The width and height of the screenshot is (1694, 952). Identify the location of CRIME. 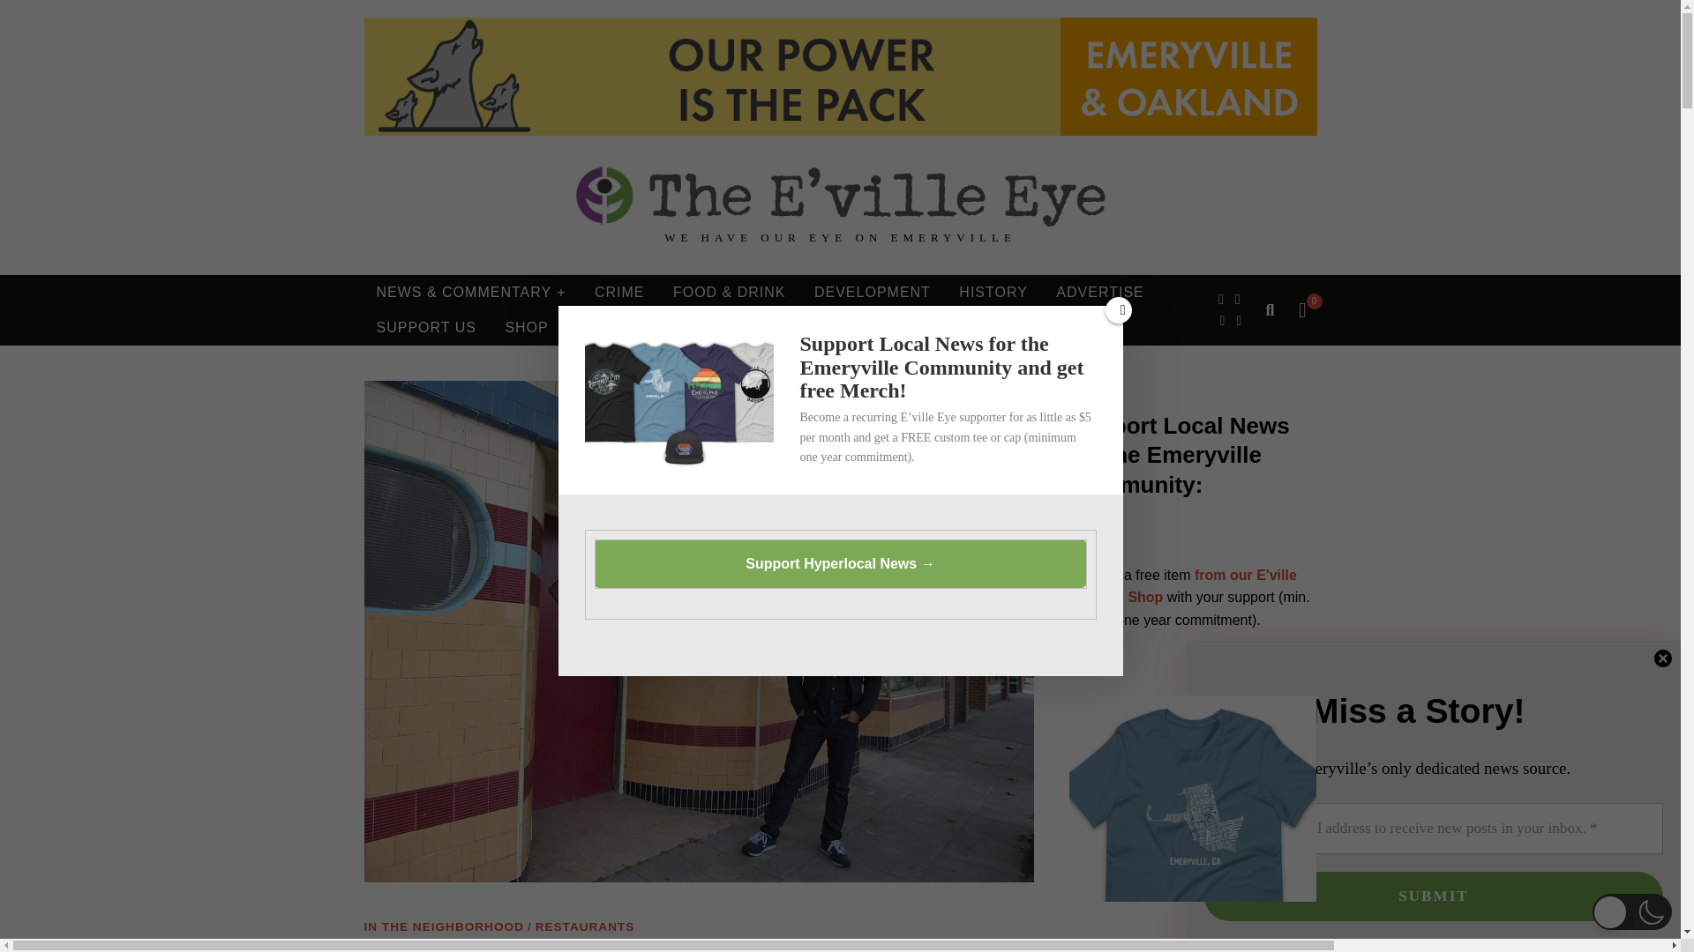
(619, 293).